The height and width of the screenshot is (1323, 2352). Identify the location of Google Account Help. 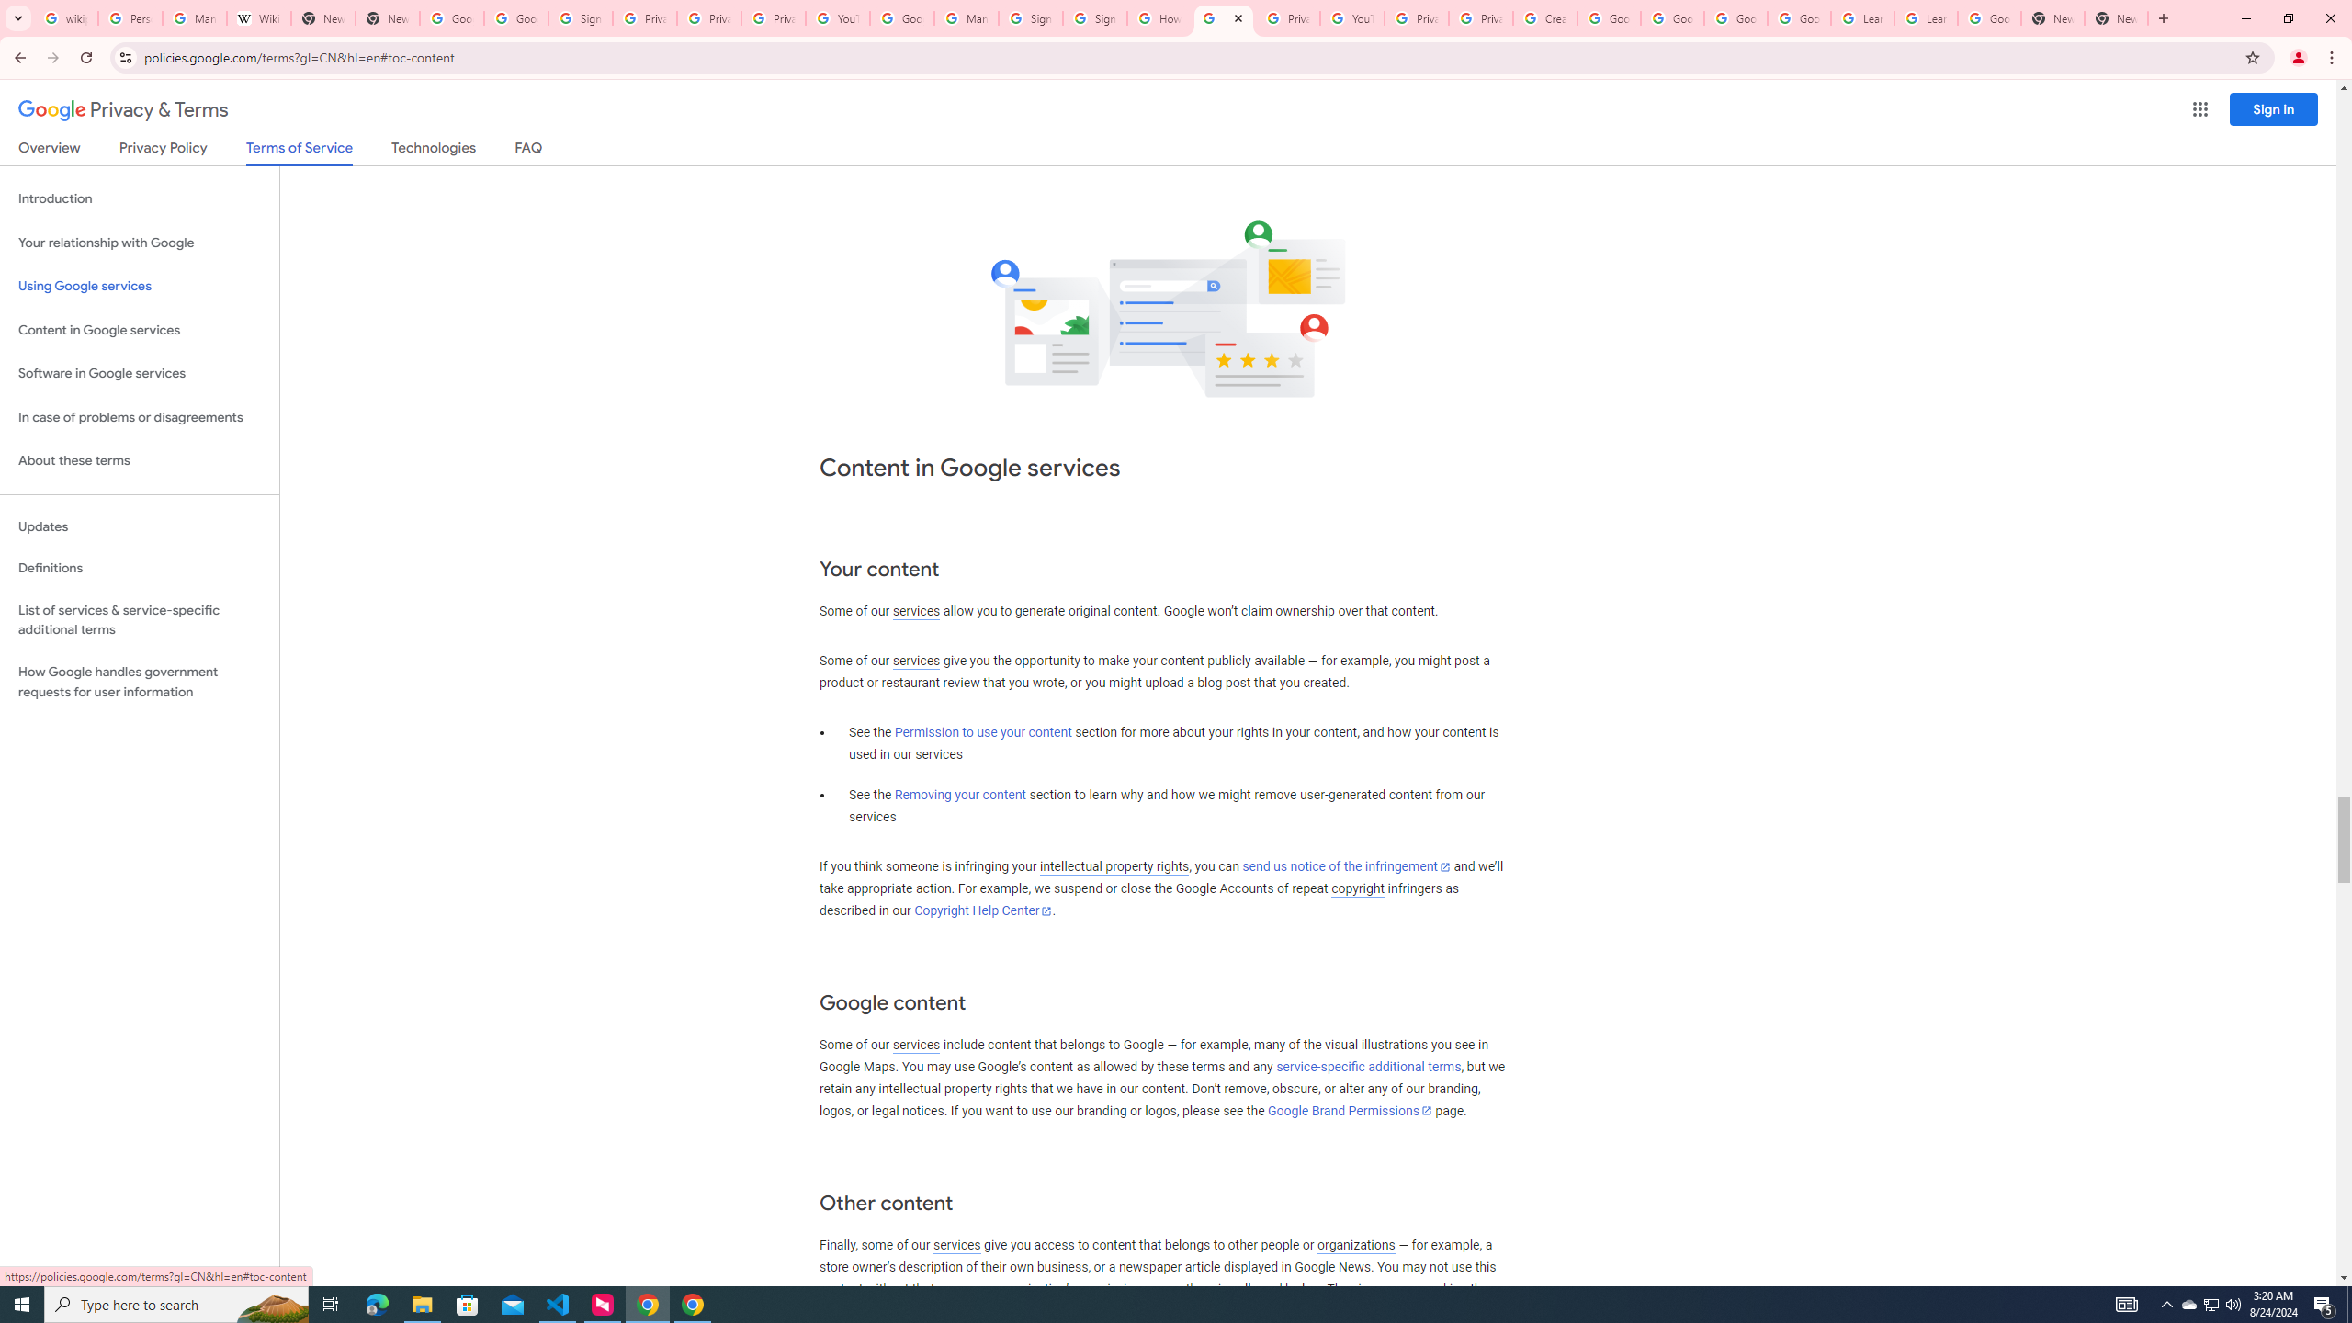
(901, 18).